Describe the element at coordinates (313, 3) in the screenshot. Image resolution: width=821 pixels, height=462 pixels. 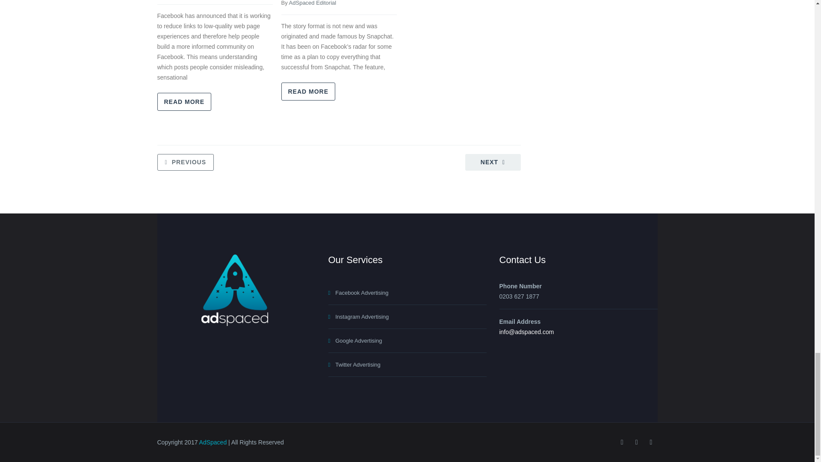
I see `Posts by AdSpaced Editorial` at that location.